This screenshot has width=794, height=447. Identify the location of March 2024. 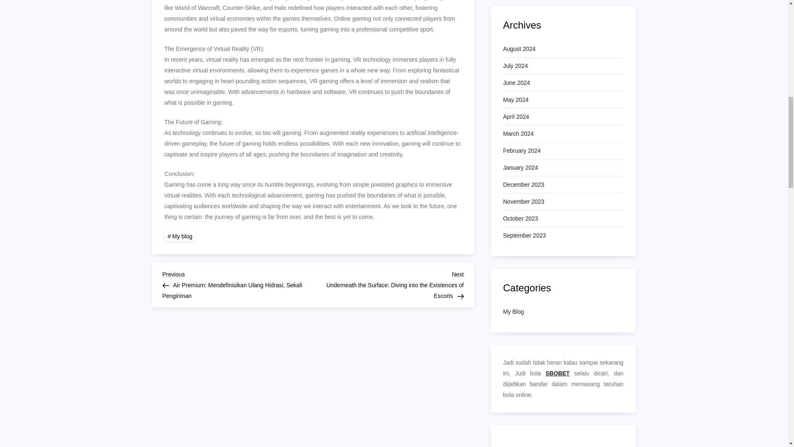
(518, 133).